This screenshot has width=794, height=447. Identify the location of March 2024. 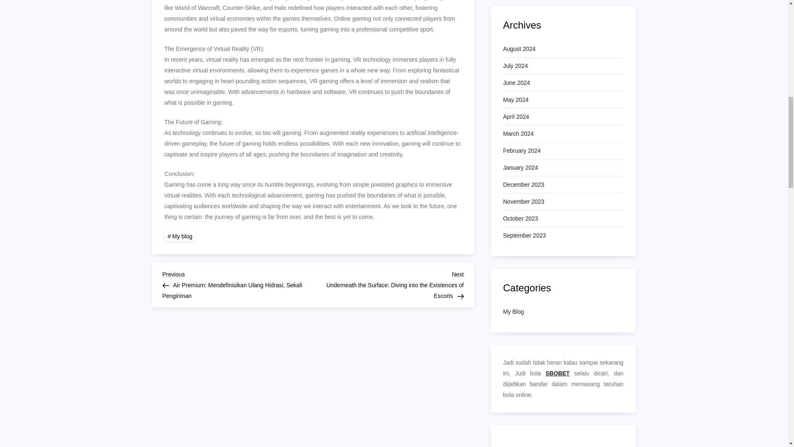
(518, 133).